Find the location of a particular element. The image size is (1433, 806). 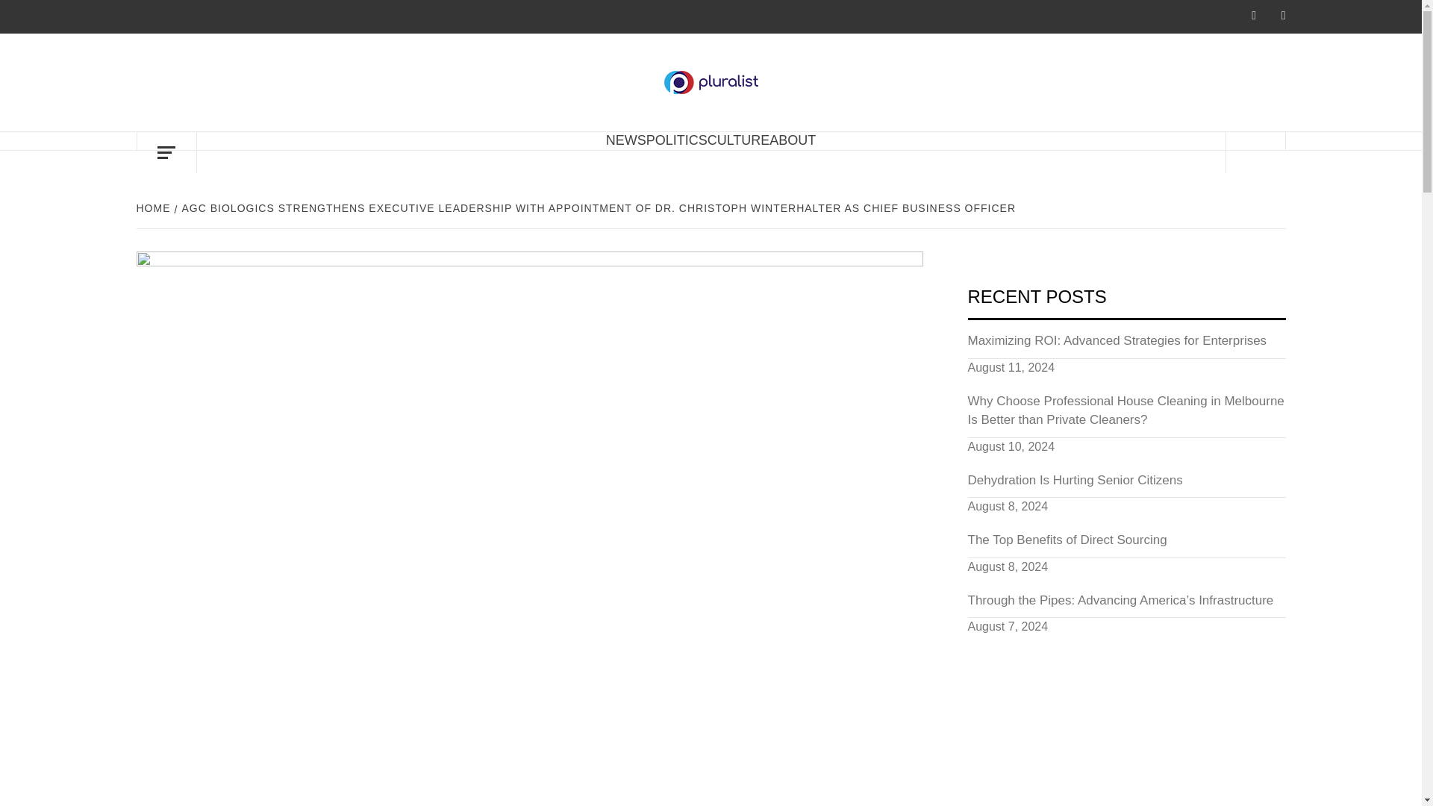

Maximizing ROI: Advanced Strategies for Enterprises is located at coordinates (1126, 345).